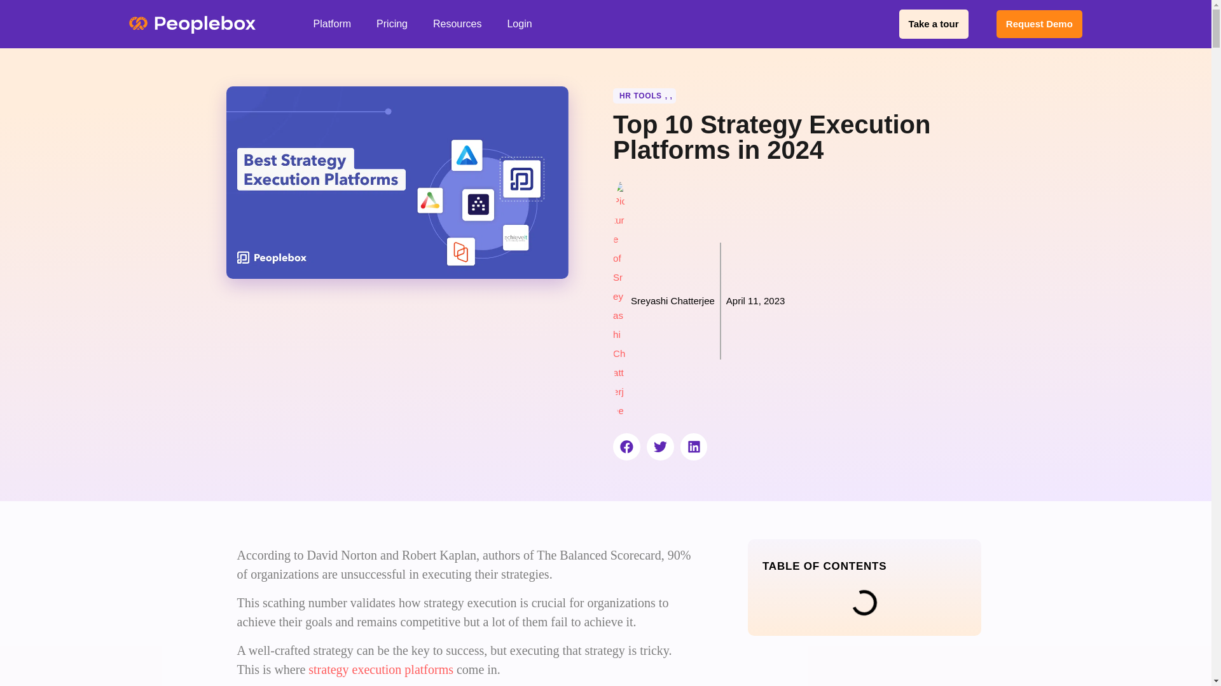 Image resolution: width=1221 pixels, height=686 pixels. What do you see at coordinates (392, 24) in the screenshot?
I see `Pricing` at bounding box center [392, 24].